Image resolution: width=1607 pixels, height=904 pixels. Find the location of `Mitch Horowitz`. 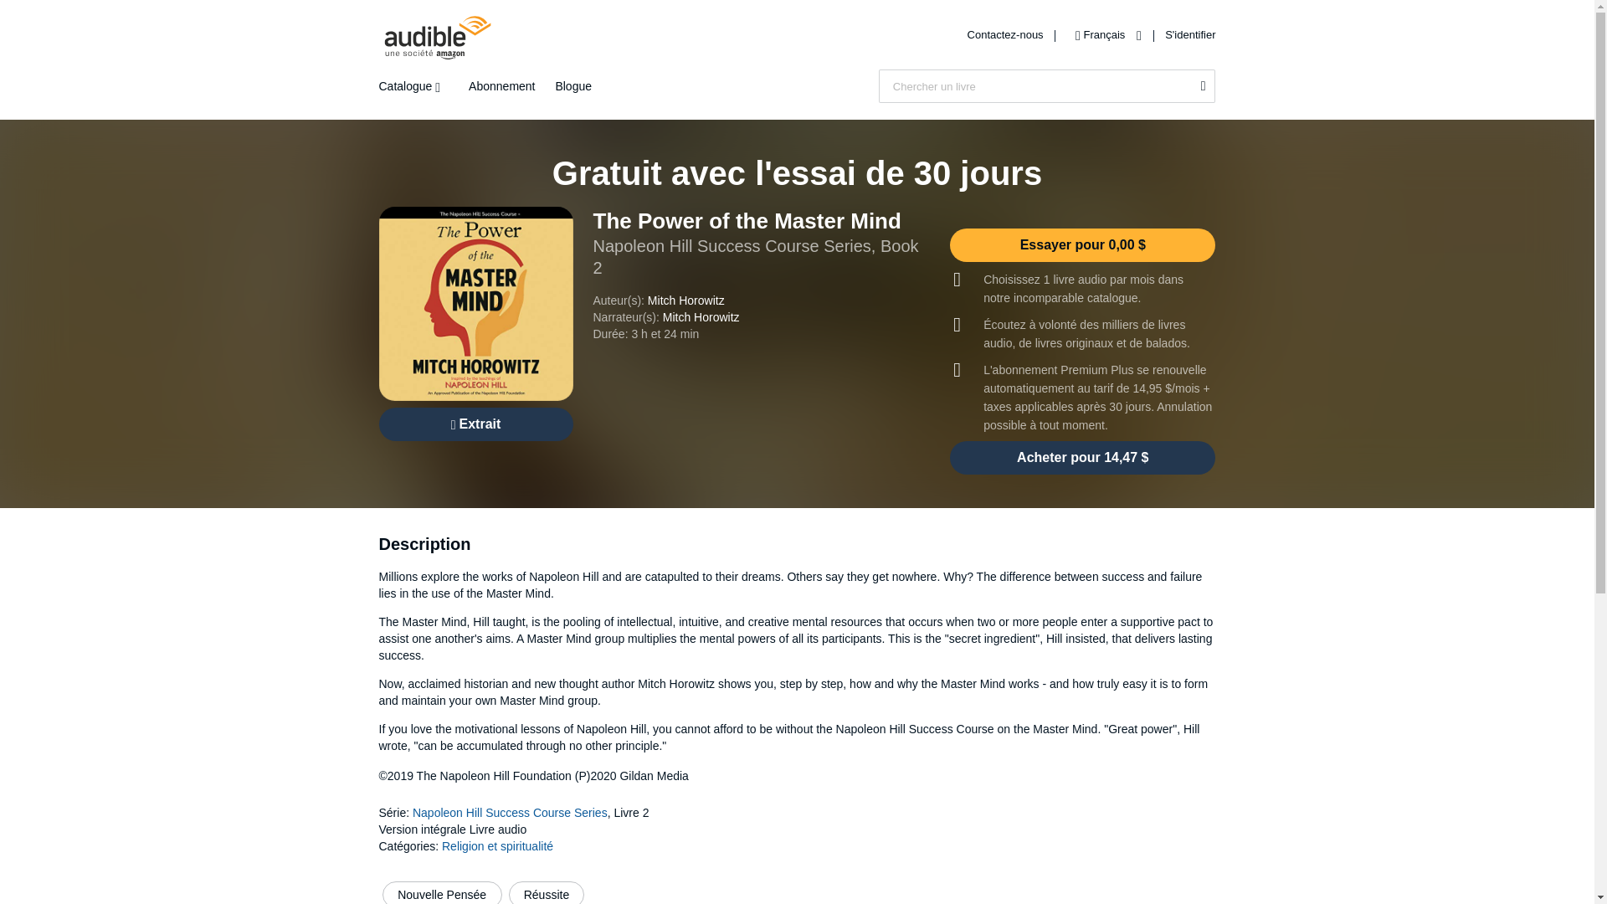

Mitch Horowitz is located at coordinates (701, 316).